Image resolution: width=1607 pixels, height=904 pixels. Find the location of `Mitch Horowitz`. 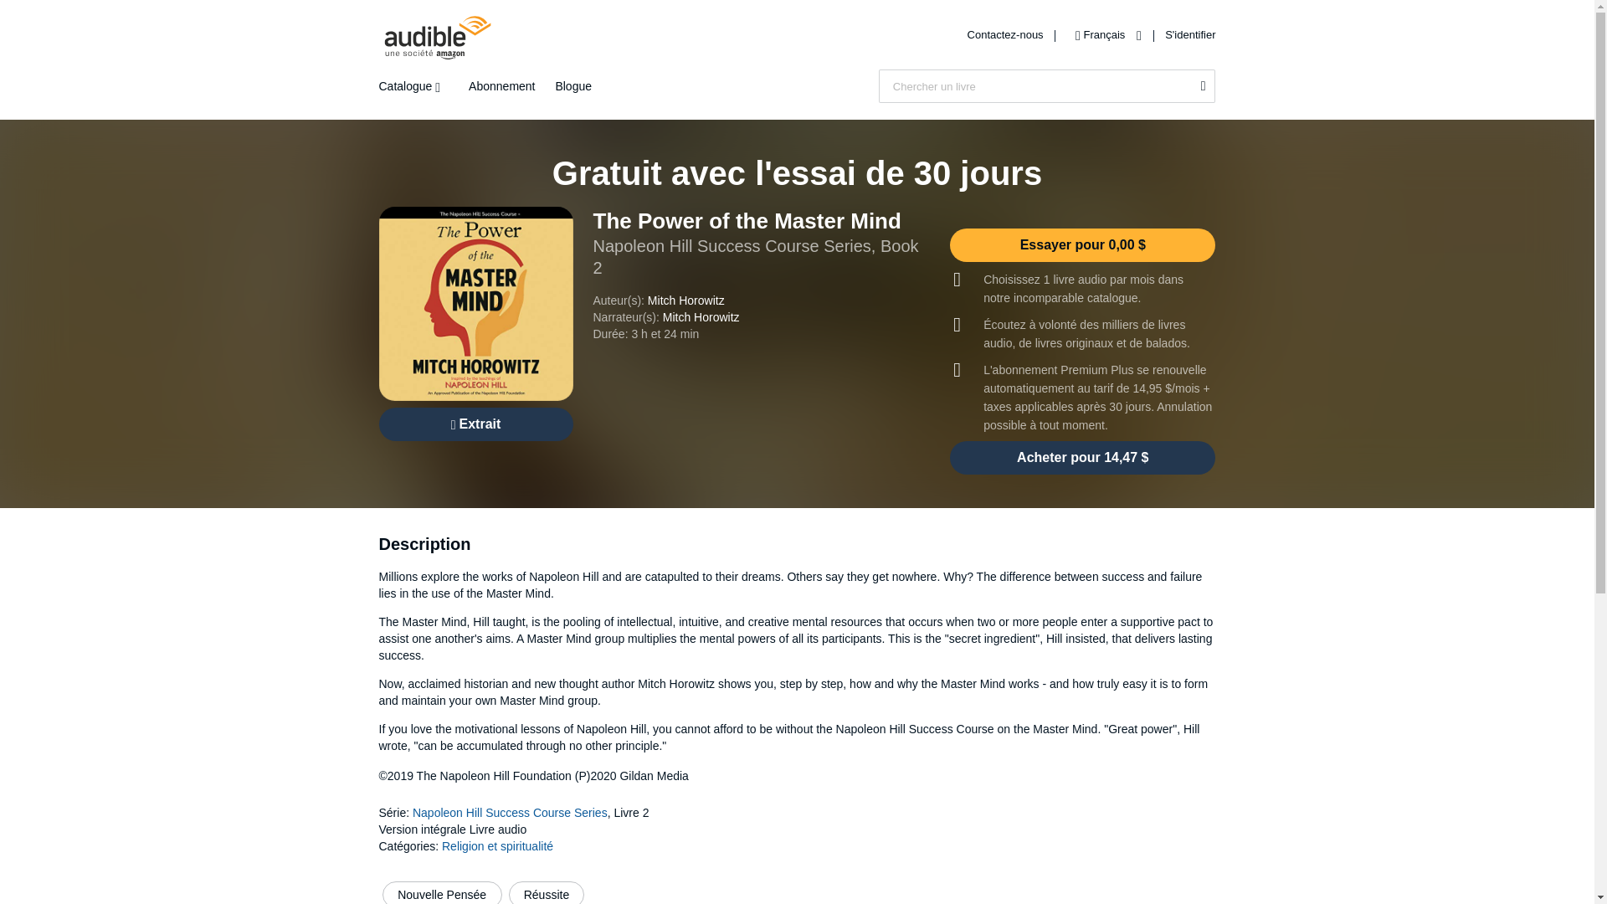

Mitch Horowitz is located at coordinates (701, 316).